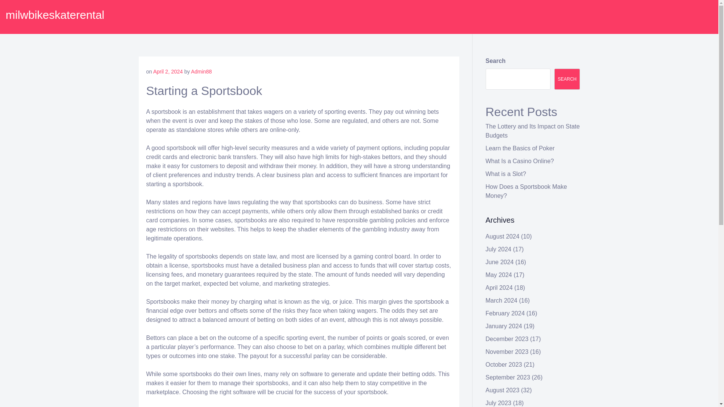 This screenshot has width=724, height=407. What do you see at coordinates (526, 191) in the screenshot?
I see `How Does a Sportsbook Make Money?` at bounding box center [526, 191].